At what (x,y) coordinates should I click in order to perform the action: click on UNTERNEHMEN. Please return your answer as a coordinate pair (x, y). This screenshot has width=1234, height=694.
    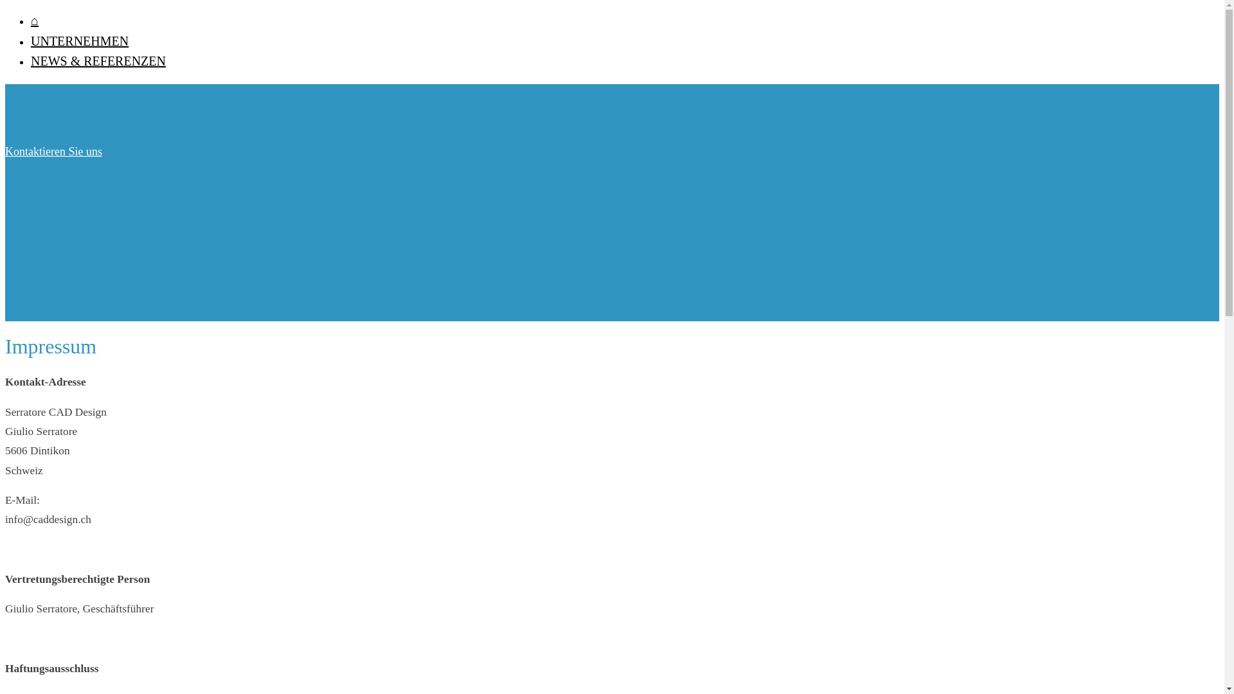
    Looking at the image, I should click on (80, 40).